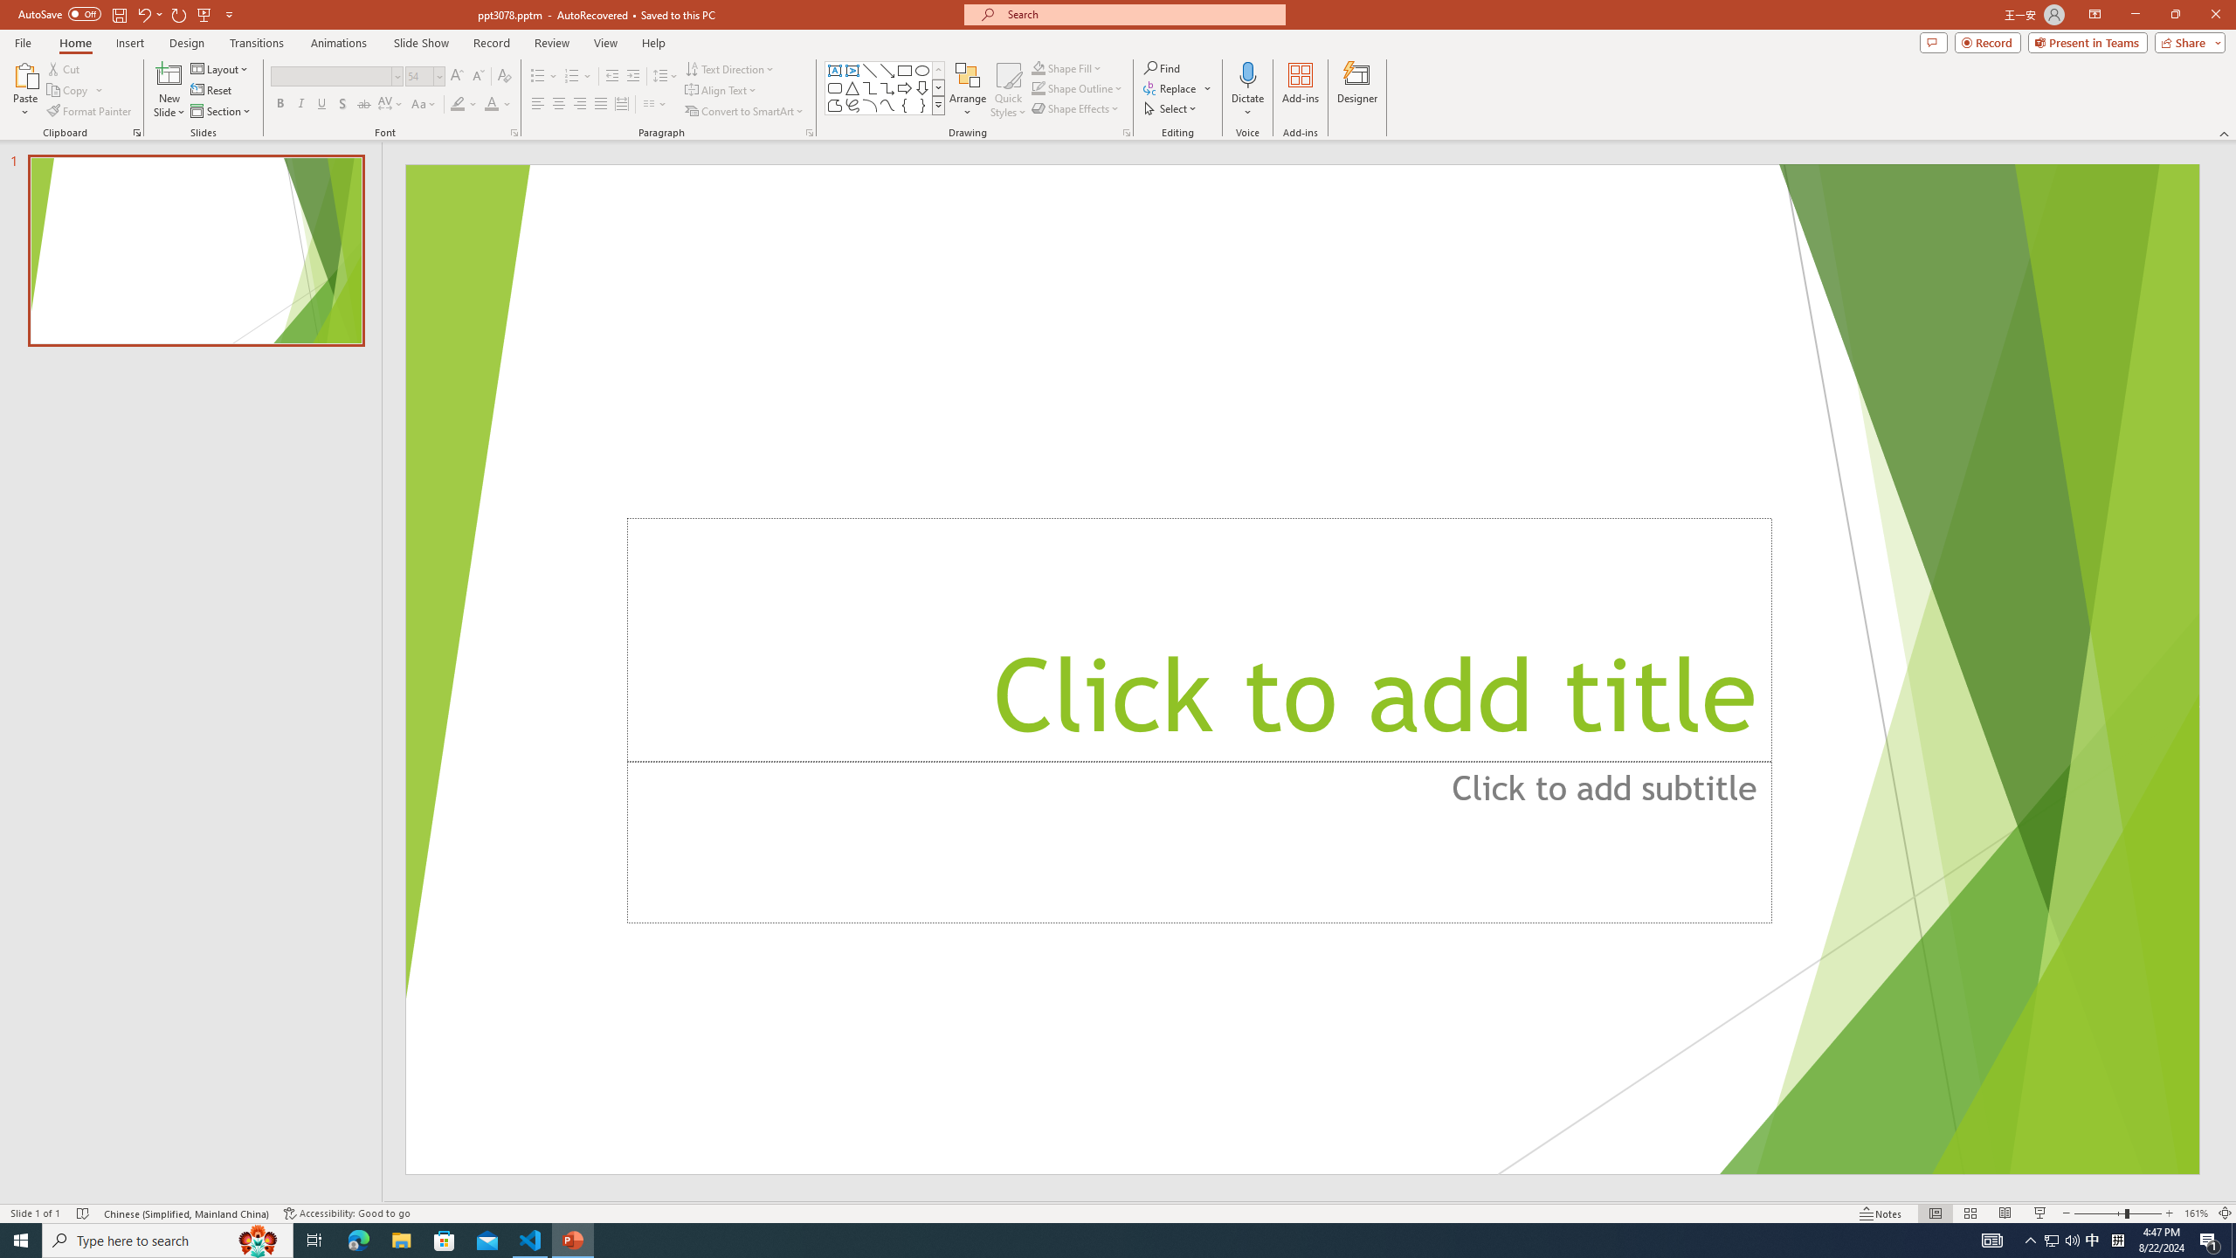 The width and height of the screenshot is (2236, 1258). I want to click on Replace..., so click(1177, 87).